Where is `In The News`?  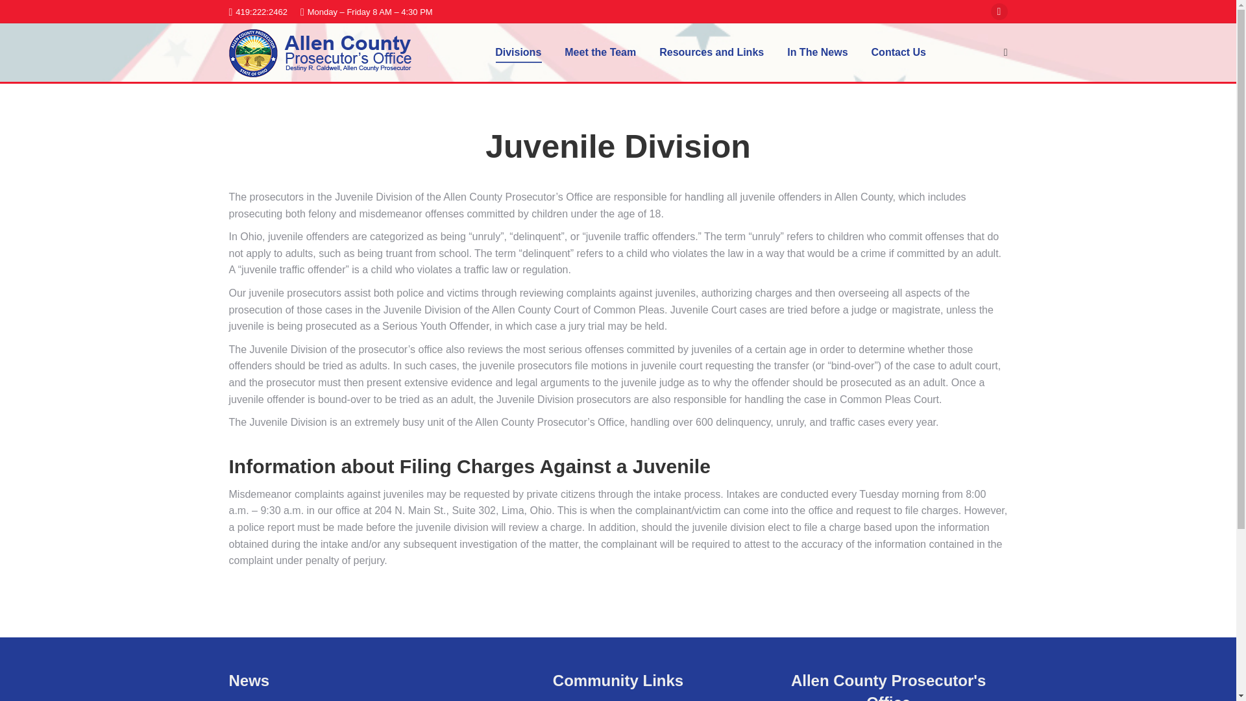 In The News is located at coordinates (817, 53).